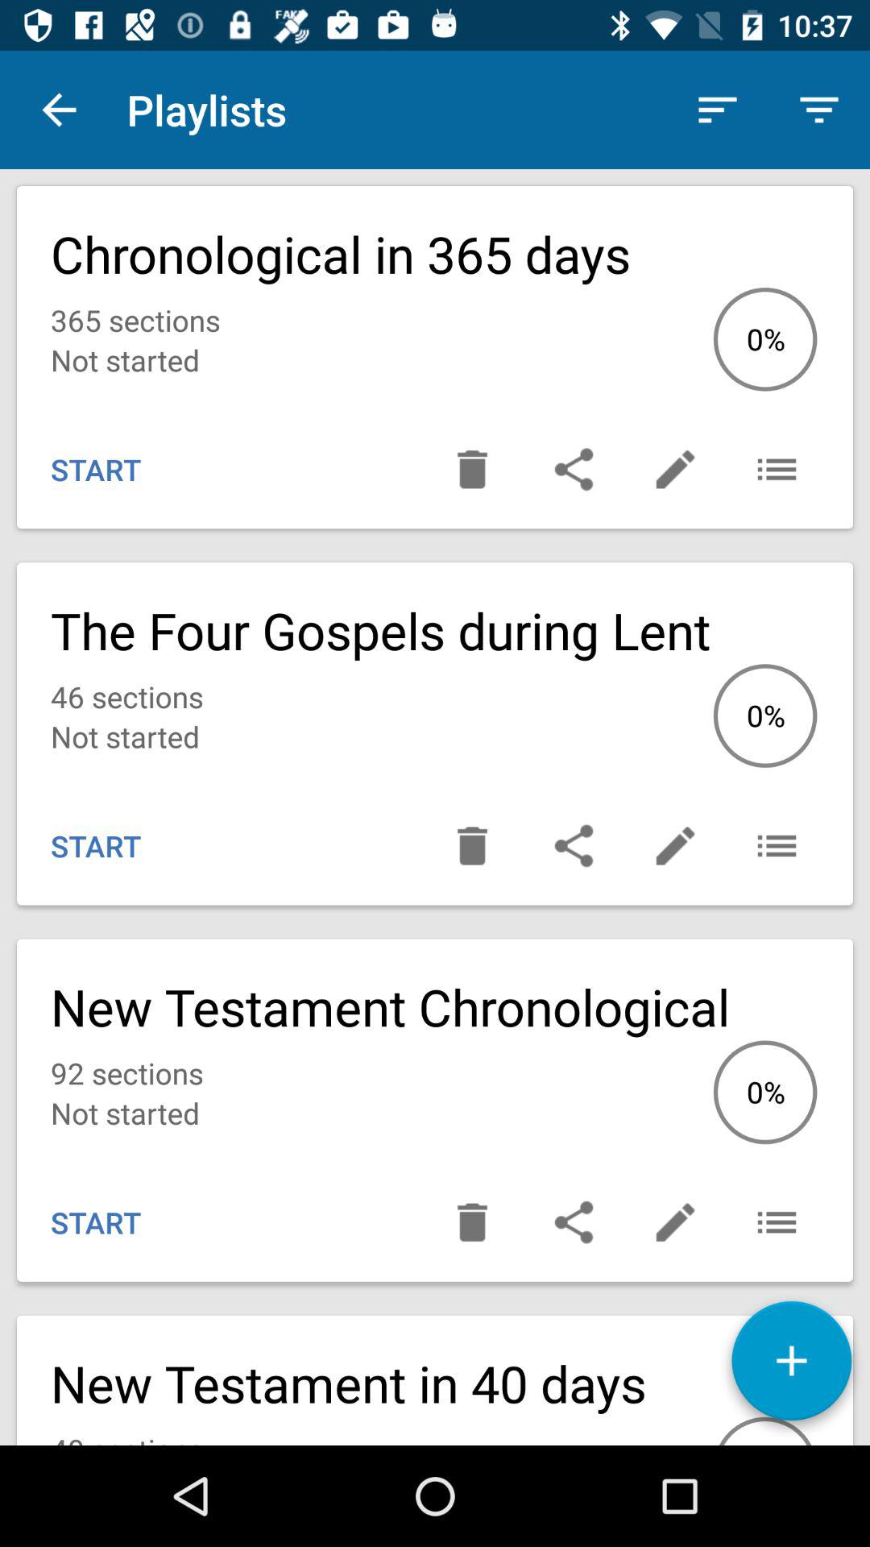 Image resolution: width=870 pixels, height=1547 pixels. Describe the element at coordinates (59, 110) in the screenshot. I see `select icon above the chronological in 365 item` at that location.